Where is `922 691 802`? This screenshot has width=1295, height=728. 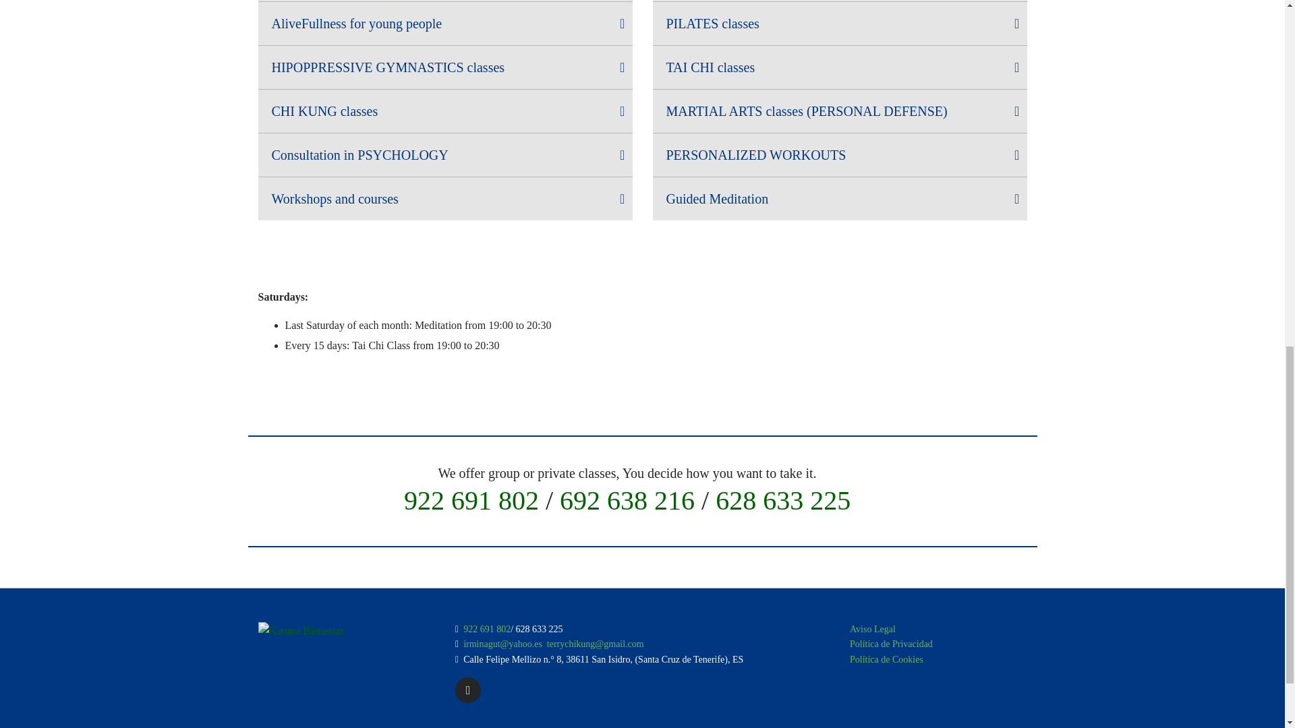
922 691 802 is located at coordinates (487, 628).